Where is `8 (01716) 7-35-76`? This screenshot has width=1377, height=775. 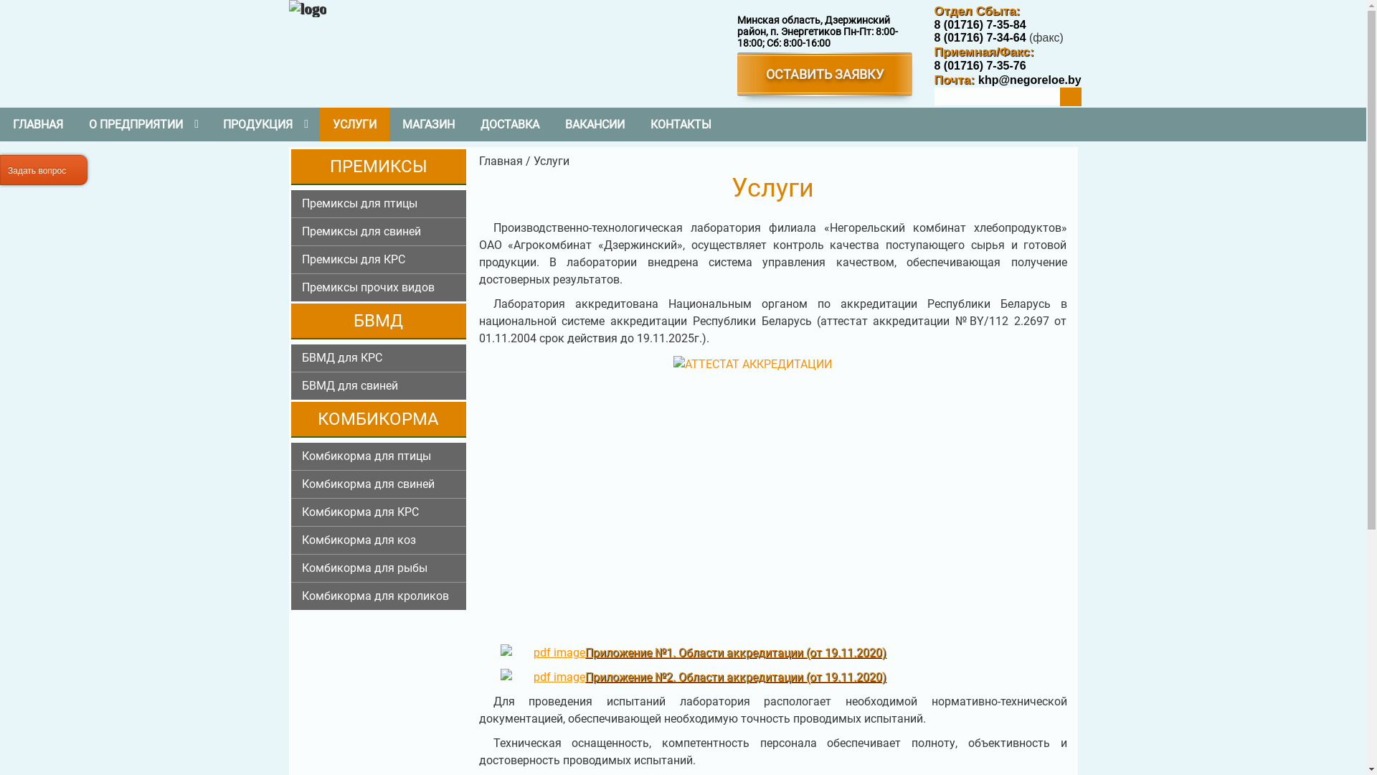
8 (01716) 7-35-76 is located at coordinates (980, 66).